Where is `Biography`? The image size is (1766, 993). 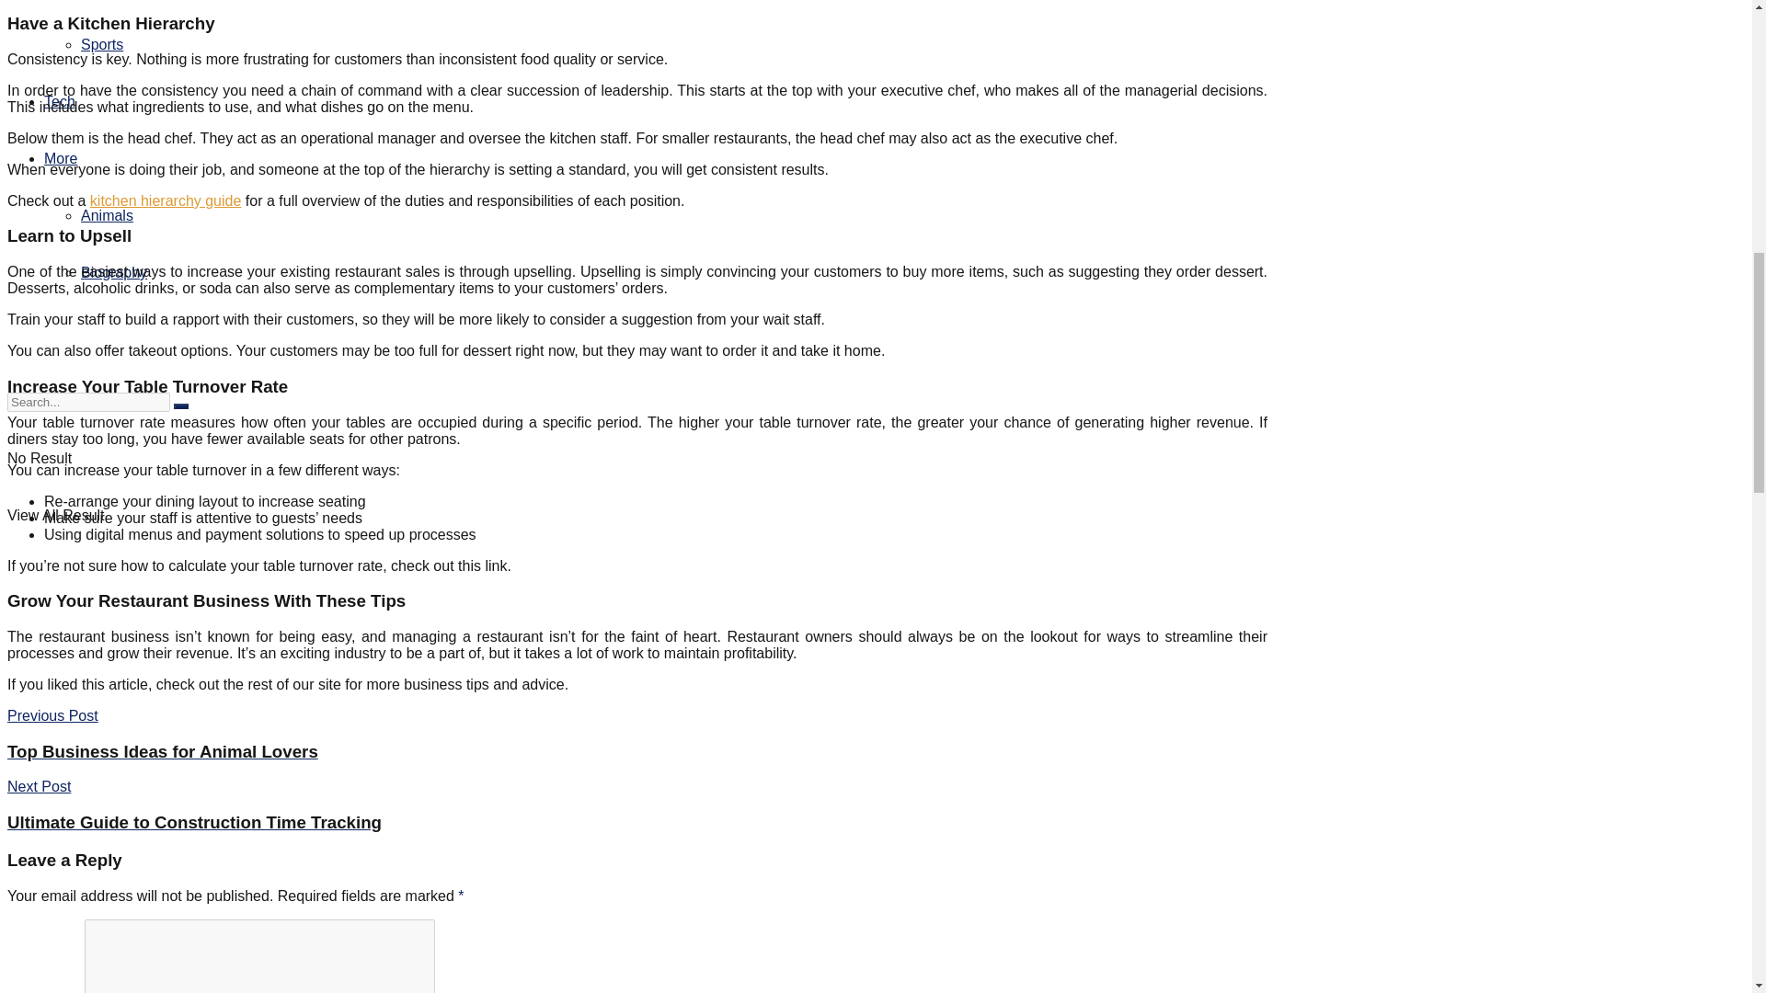 Biography is located at coordinates (114, 272).